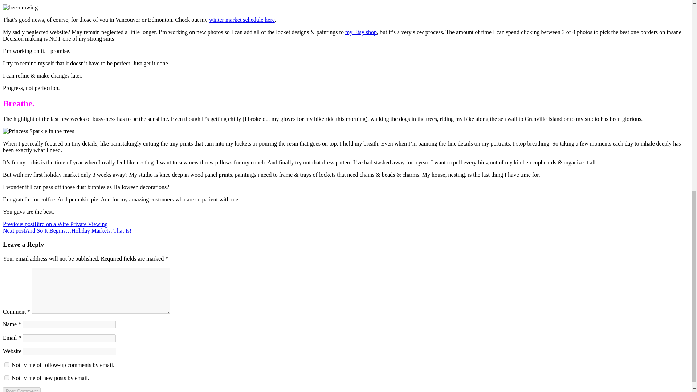  I want to click on Previous postBird on a Wire Private Viewing, so click(55, 224).